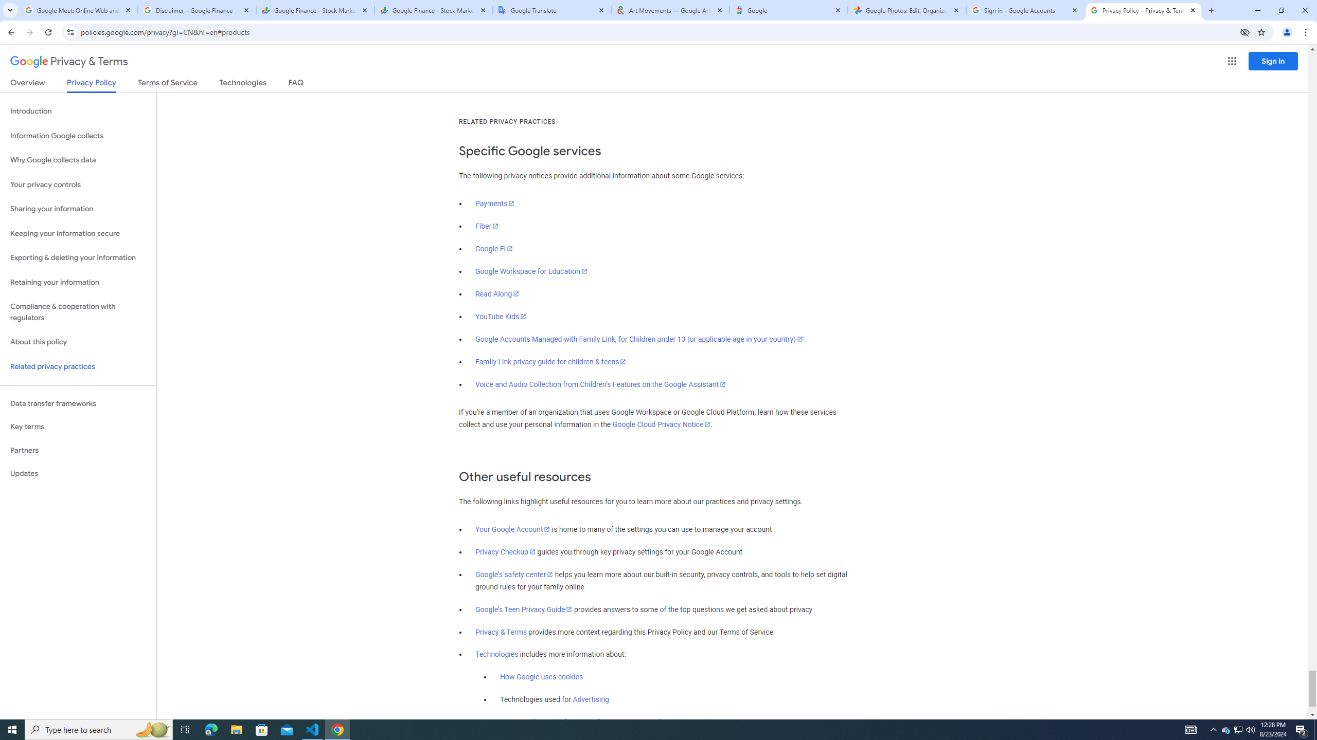 This screenshot has width=1317, height=740. Describe the element at coordinates (542, 677) in the screenshot. I see `How Google uses cookies` at that location.